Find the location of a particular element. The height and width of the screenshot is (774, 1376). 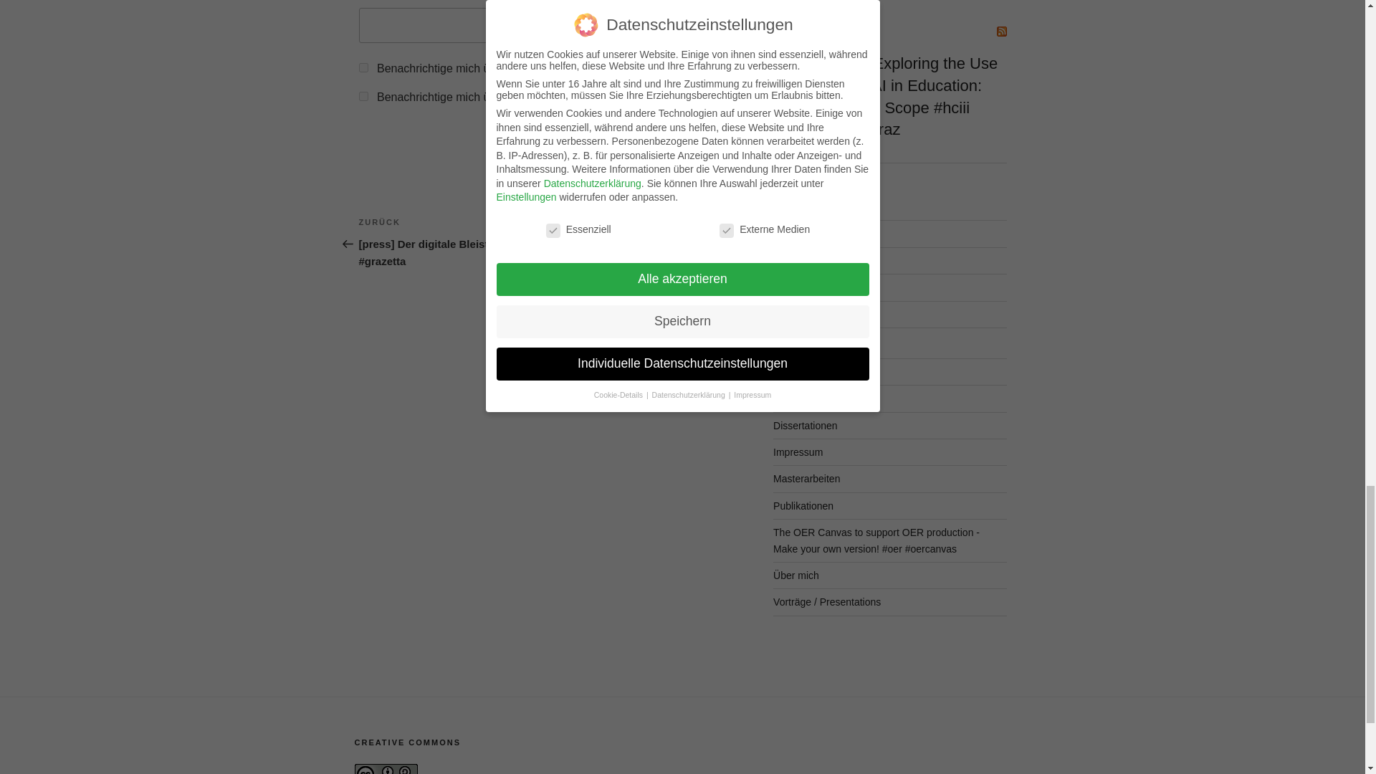

Kommentar abschicken is located at coordinates (658, 133).